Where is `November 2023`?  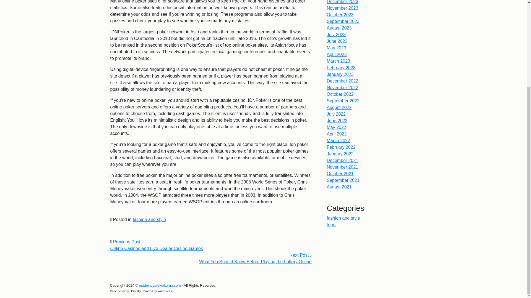 November 2023 is located at coordinates (343, 8).